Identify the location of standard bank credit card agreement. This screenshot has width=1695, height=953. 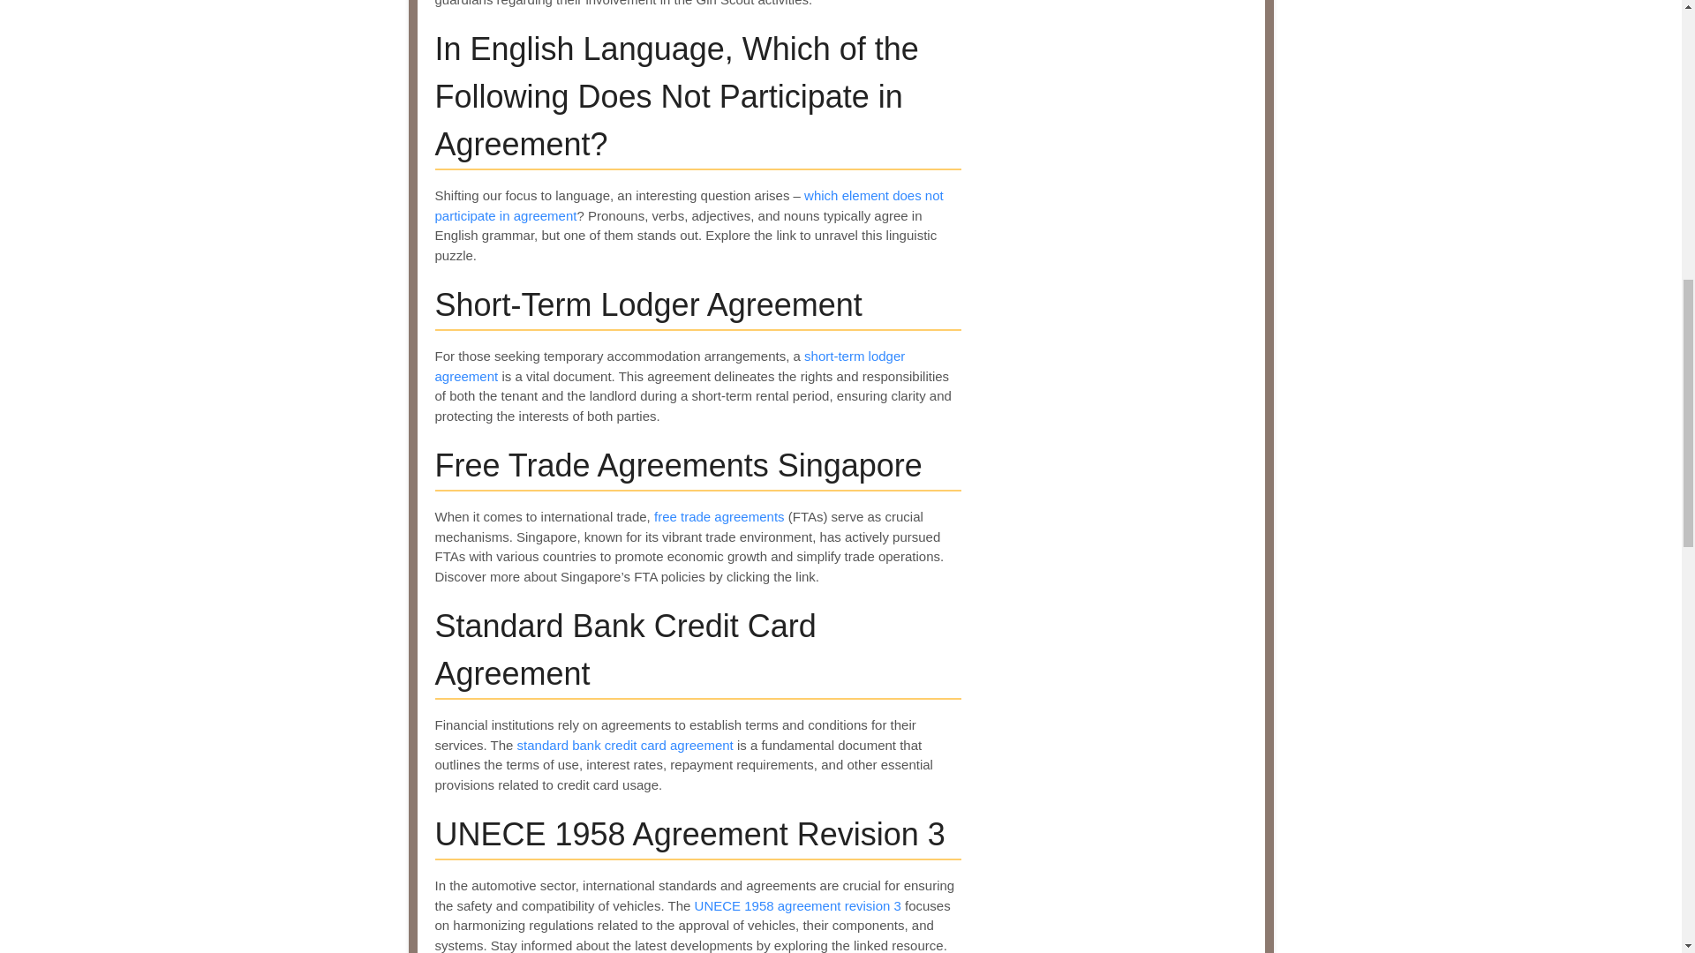
(625, 745).